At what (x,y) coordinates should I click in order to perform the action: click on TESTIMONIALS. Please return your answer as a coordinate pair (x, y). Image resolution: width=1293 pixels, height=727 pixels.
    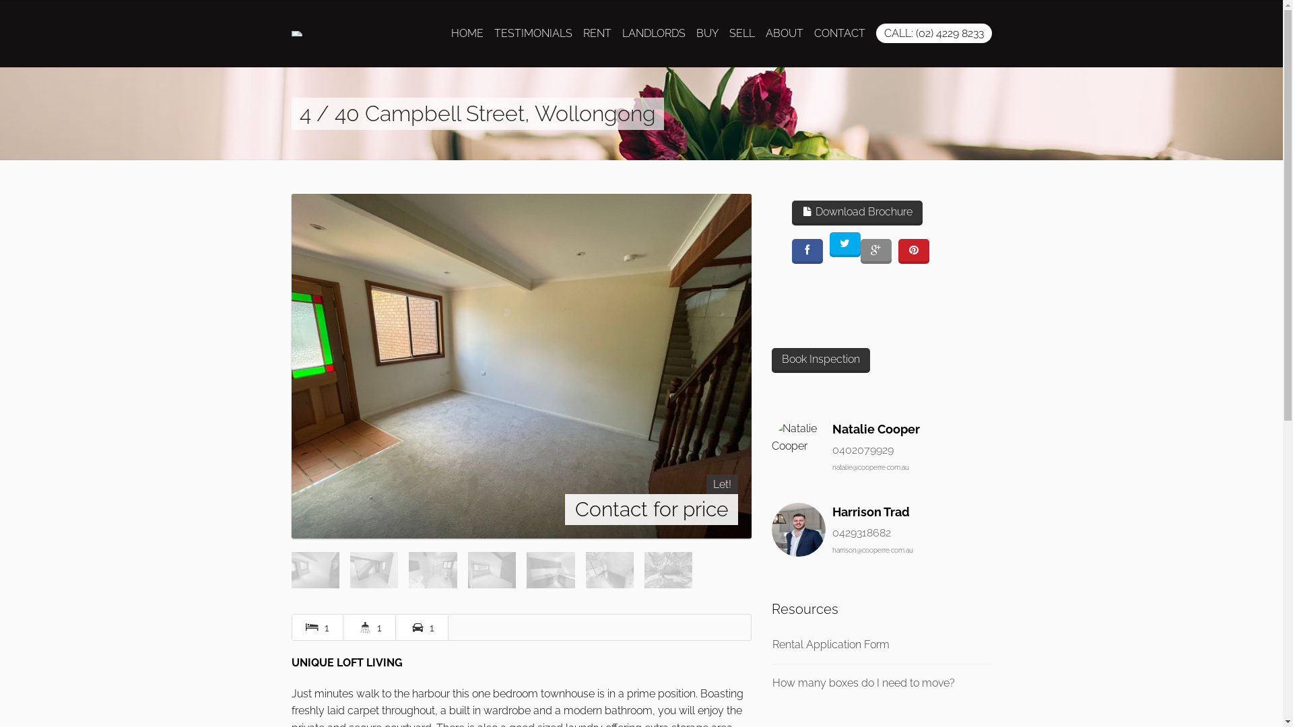
    Looking at the image, I should click on (533, 34).